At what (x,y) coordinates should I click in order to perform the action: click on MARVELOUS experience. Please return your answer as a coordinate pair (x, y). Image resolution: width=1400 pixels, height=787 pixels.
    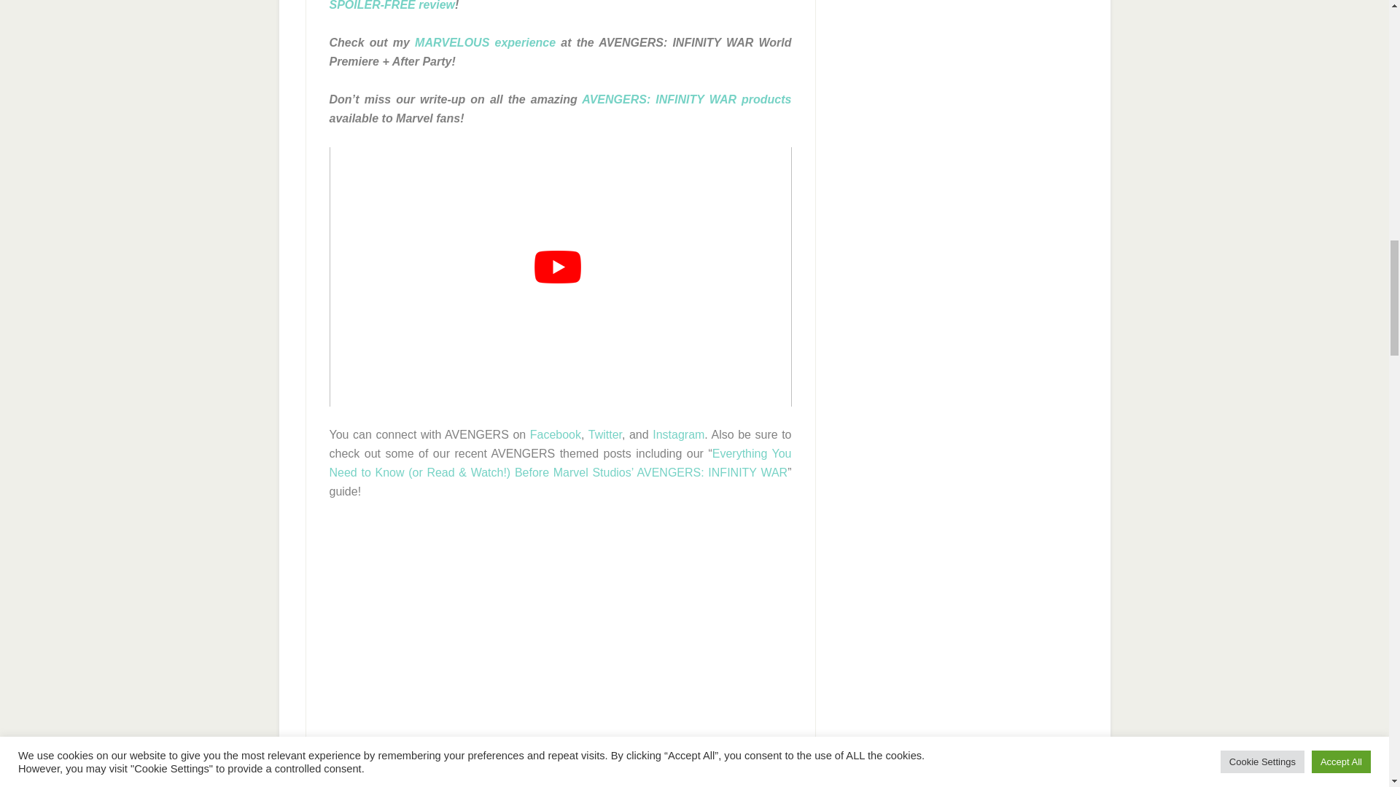
    Looking at the image, I should click on (485, 42).